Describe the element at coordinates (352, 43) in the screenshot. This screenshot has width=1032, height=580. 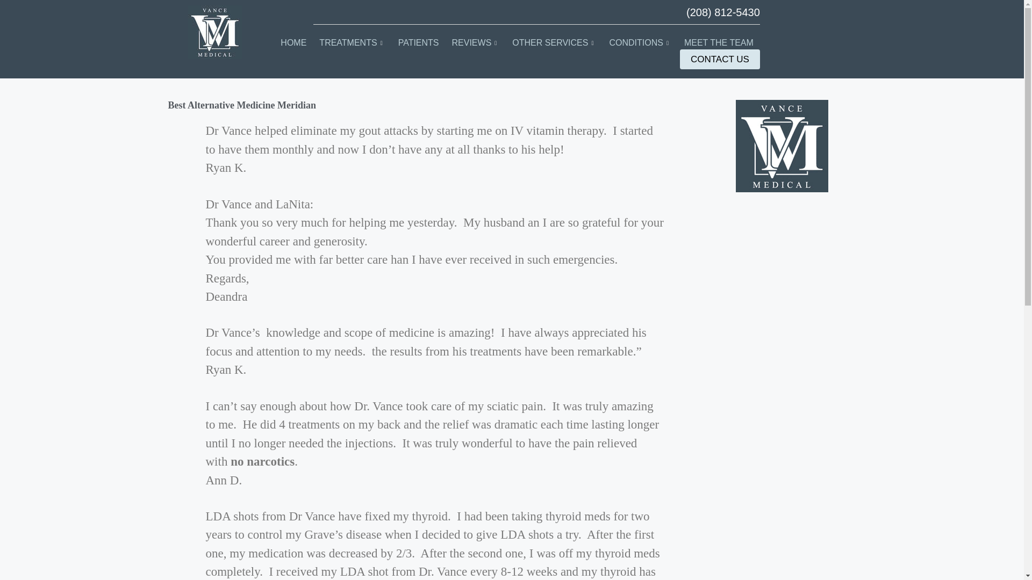
I see `TREATMENTS` at that location.